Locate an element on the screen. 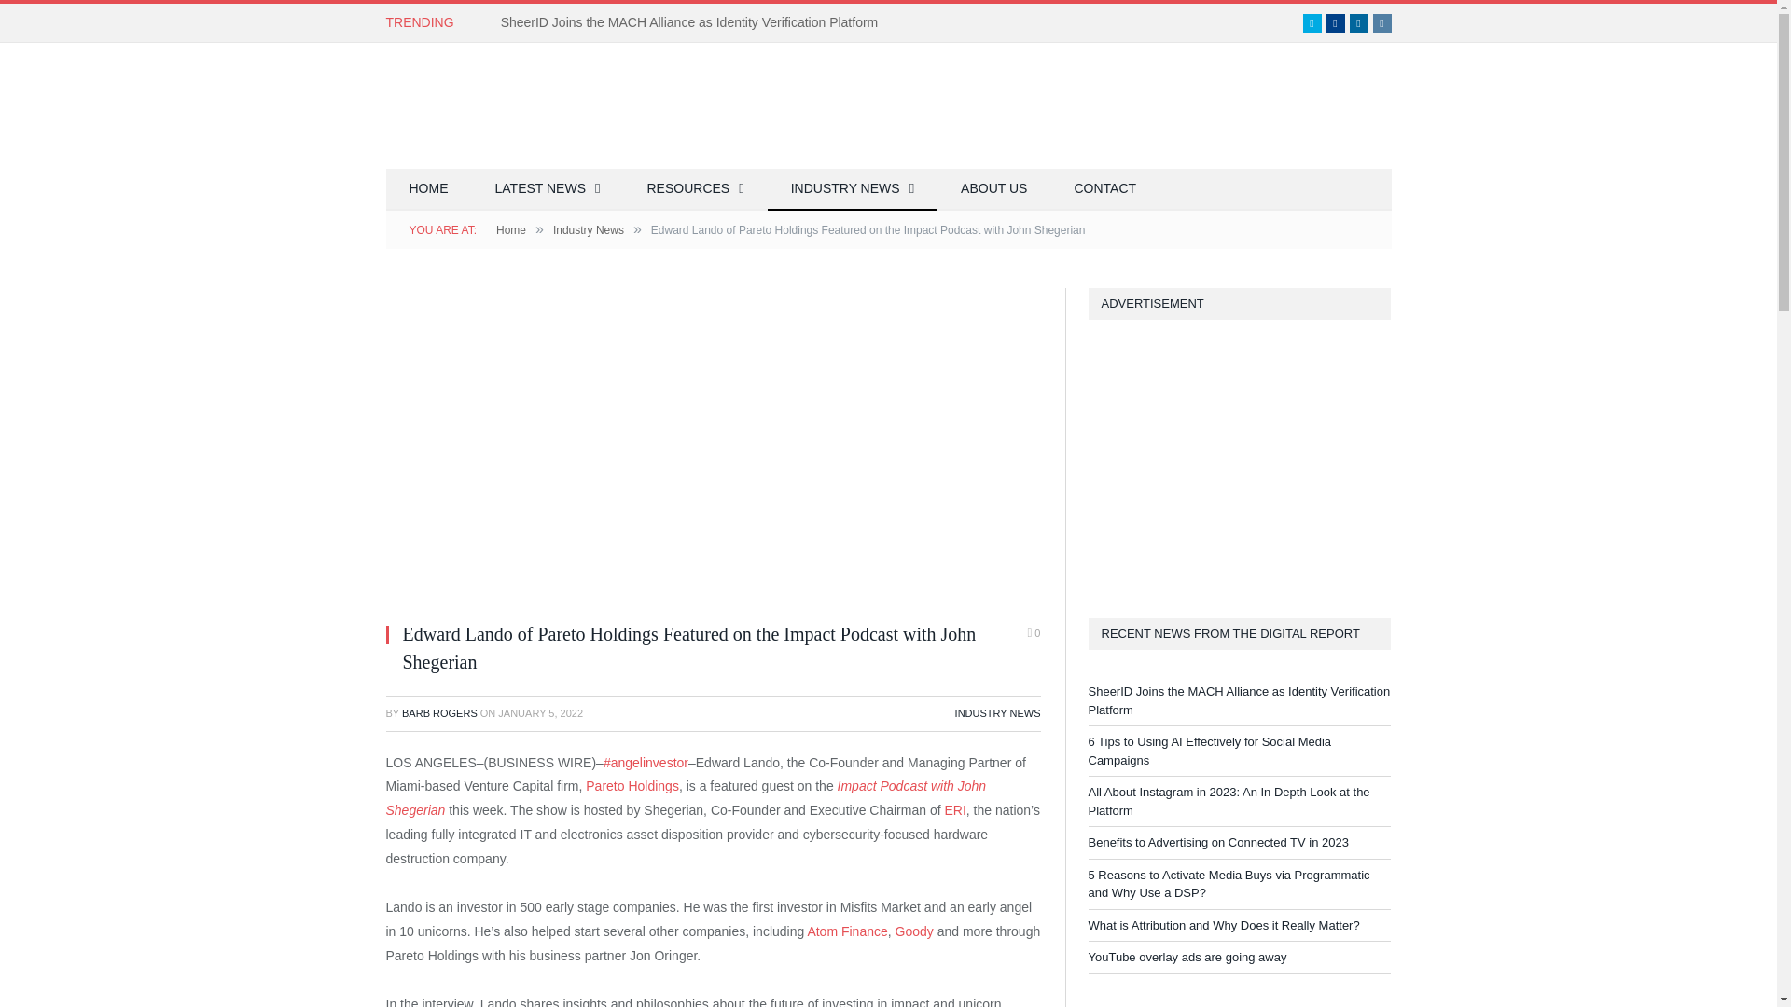 The height and width of the screenshot is (1007, 1791). LinkedIn is located at coordinates (1358, 22).